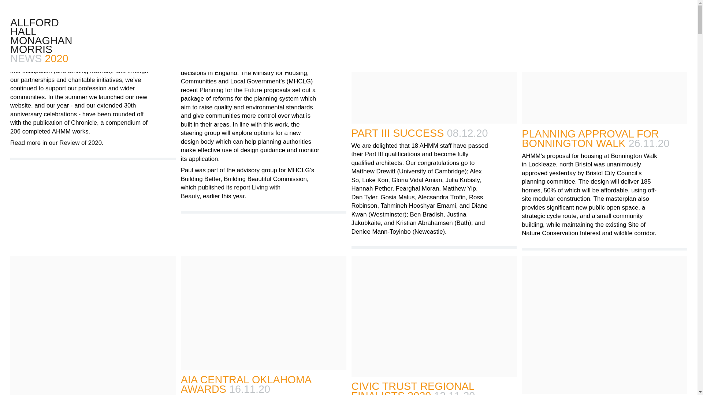 The height and width of the screenshot is (395, 703). I want to click on AIA CENTRAL OKLAHOMA AWARDS, so click(246, 384).